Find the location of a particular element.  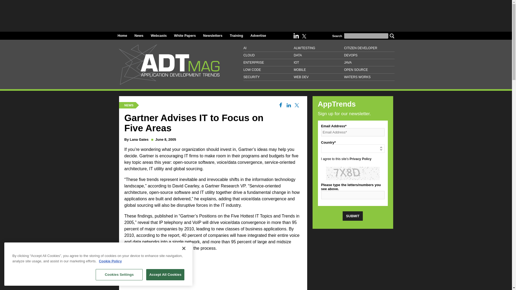

Advertise is located at coordinates (258, 35).